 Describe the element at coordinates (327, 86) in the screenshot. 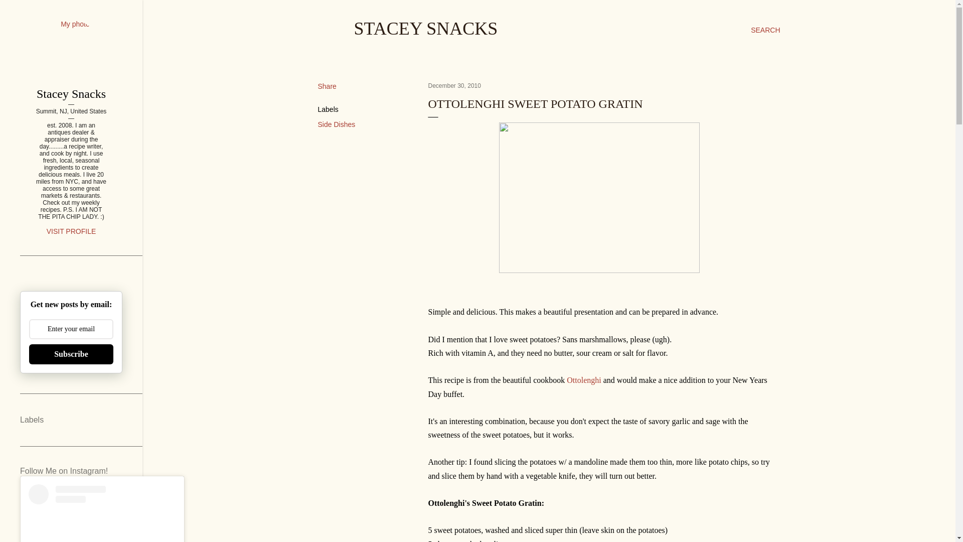

I see `Share` at that location.